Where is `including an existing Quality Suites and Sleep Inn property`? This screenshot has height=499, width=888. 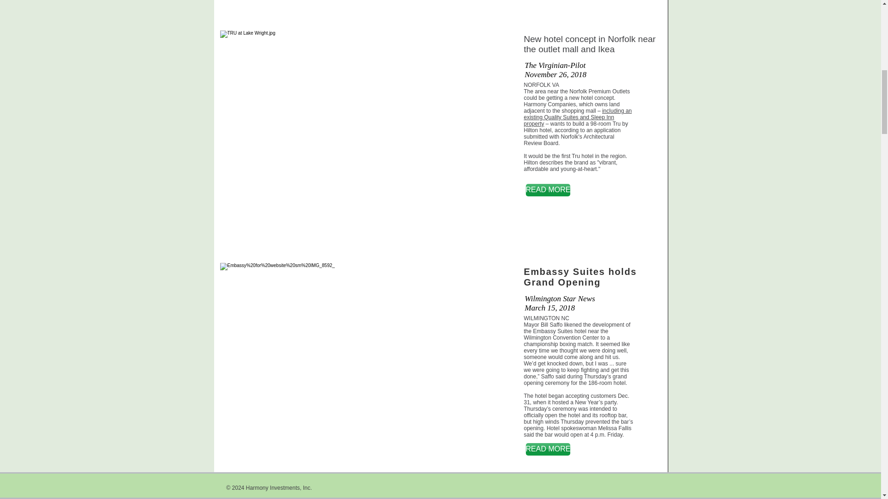 including an existing Quality Suites and Sleep Inn property is located at coordinates (577, 117).